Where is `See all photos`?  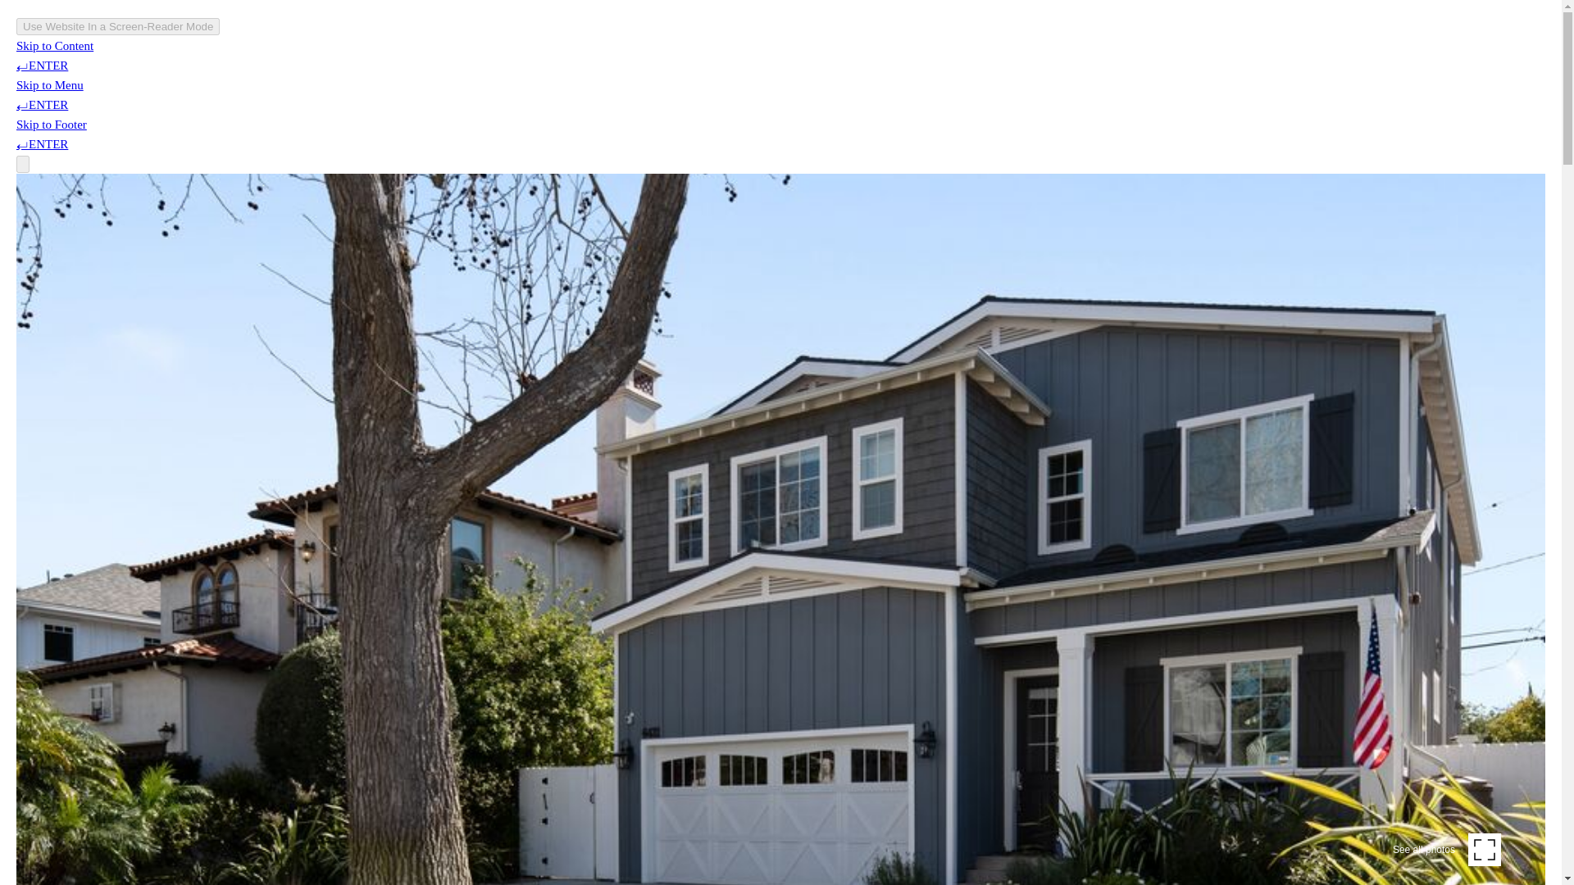 See all photos is located at coordinates (1447, 849).